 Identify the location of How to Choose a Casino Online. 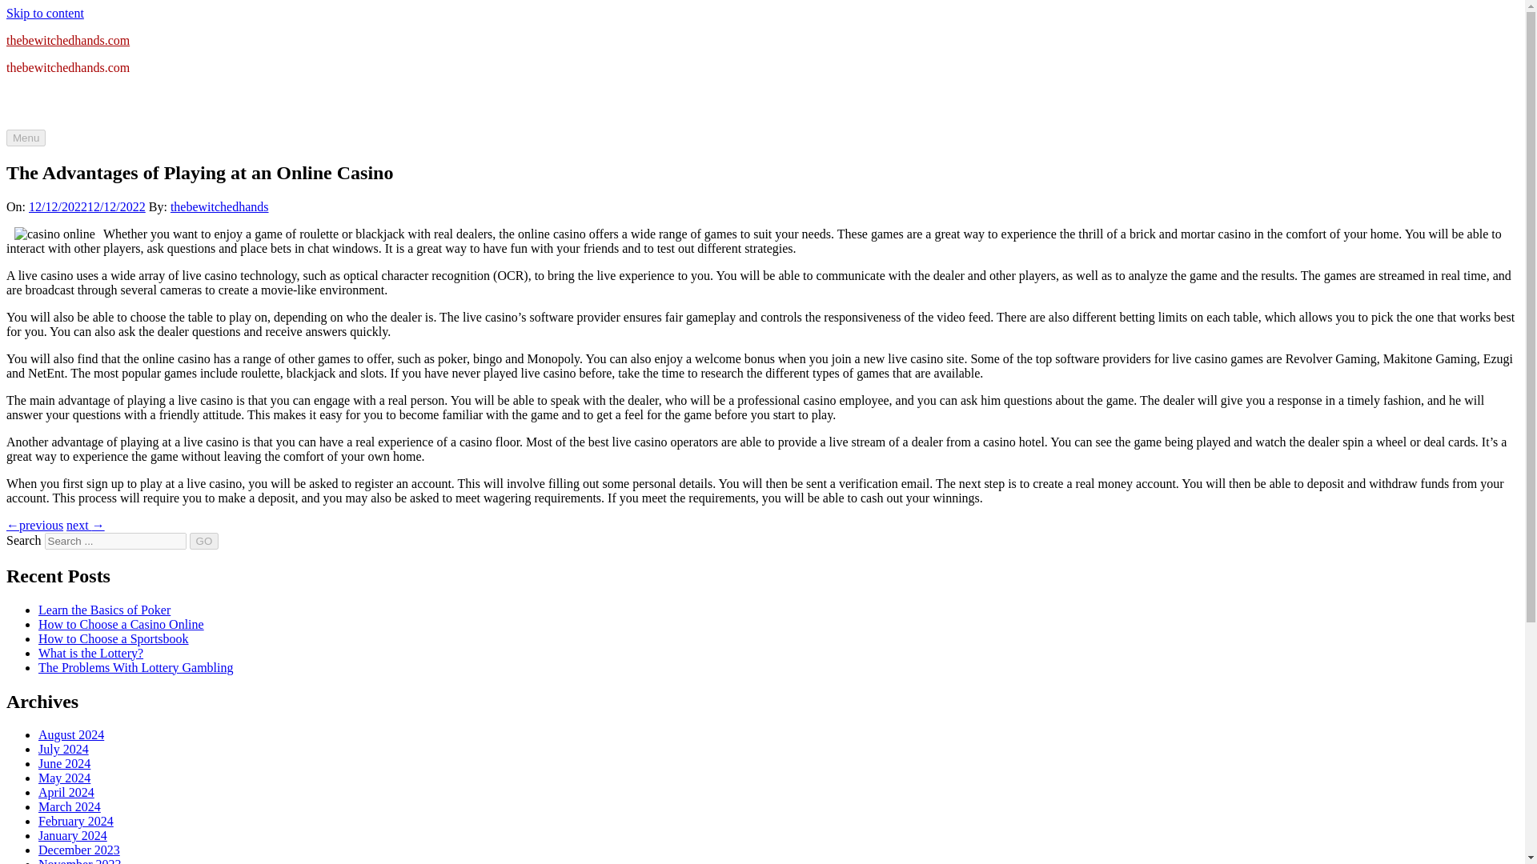
(122, 624).